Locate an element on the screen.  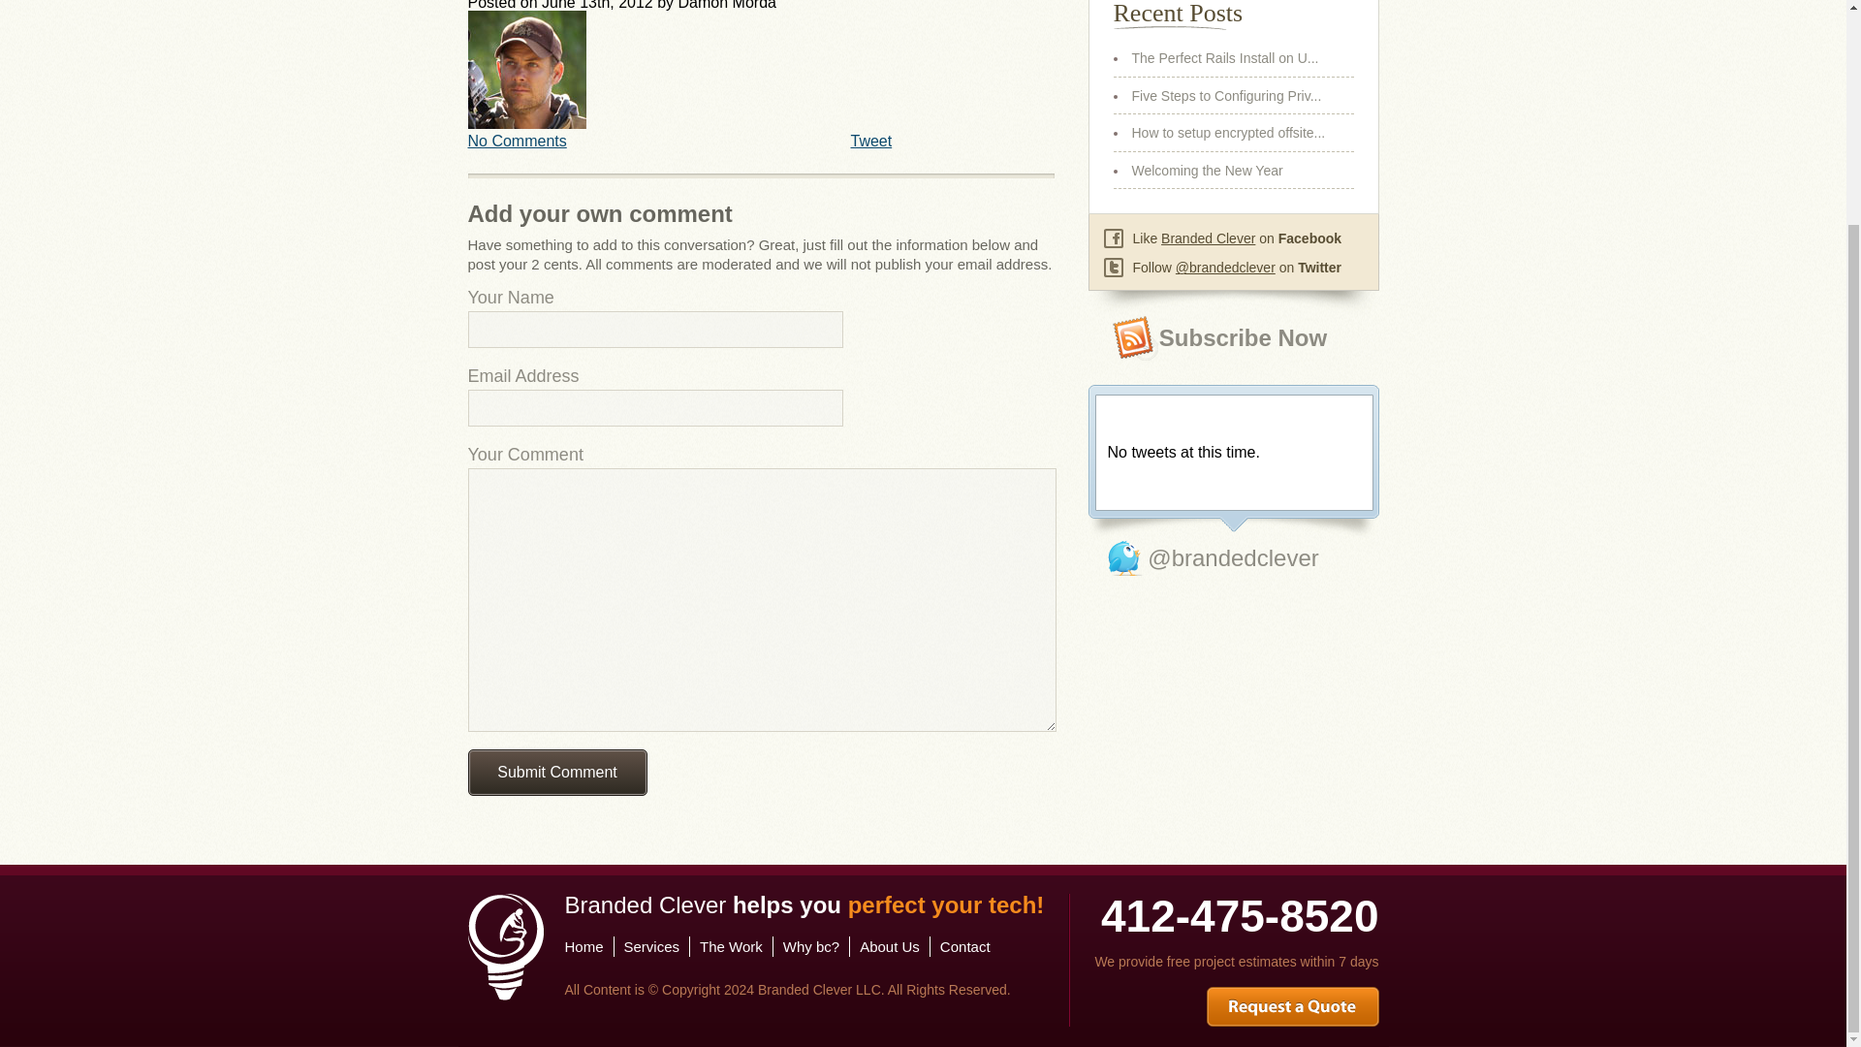
Welcoming the New Year is located at coordinates (1208, 171).